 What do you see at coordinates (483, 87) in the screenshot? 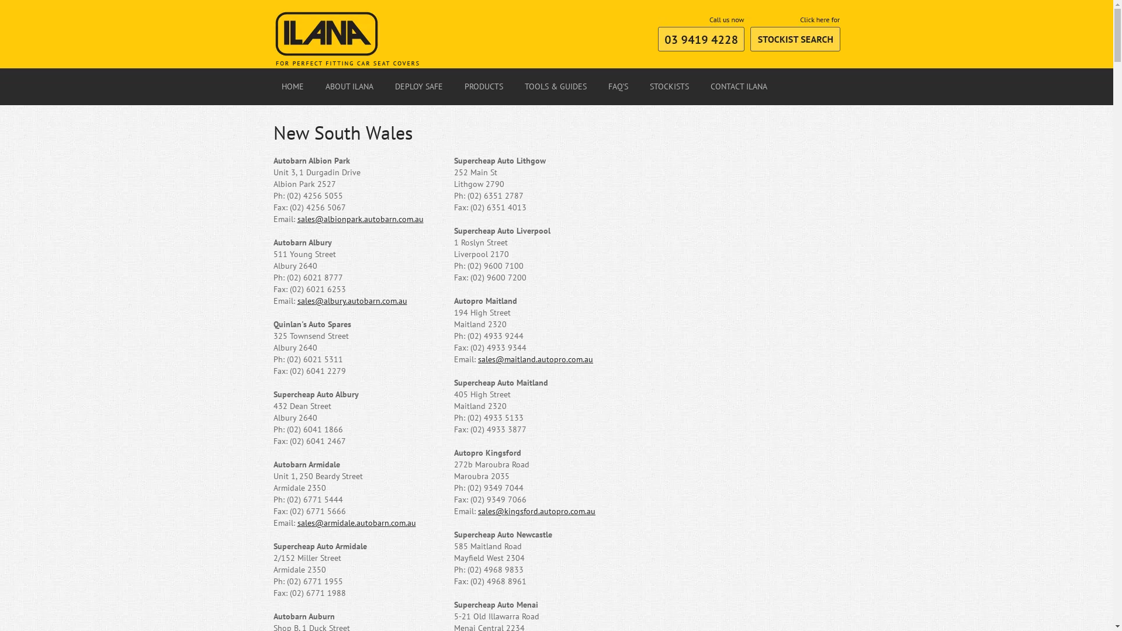
I see `PRODUCTS` at bounding box center [483, 87].